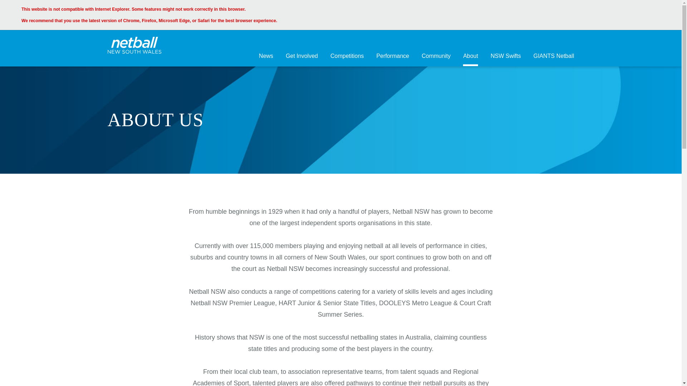 The image size is (687, 386). I want to click on Competitions, so click(347, 57).